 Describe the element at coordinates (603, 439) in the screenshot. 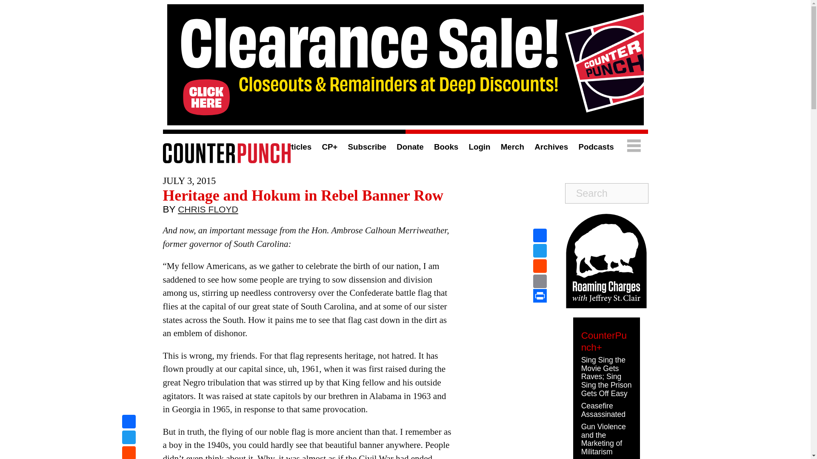

I see `Gun Violence and the Marketing of Militarism` at that location.